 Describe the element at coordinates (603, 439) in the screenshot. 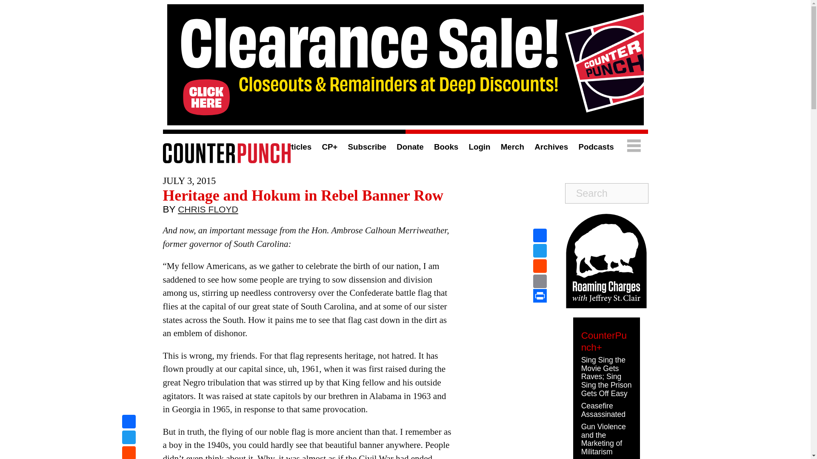

I see `Gun Violence and the Marketing of Militarism` at that location.